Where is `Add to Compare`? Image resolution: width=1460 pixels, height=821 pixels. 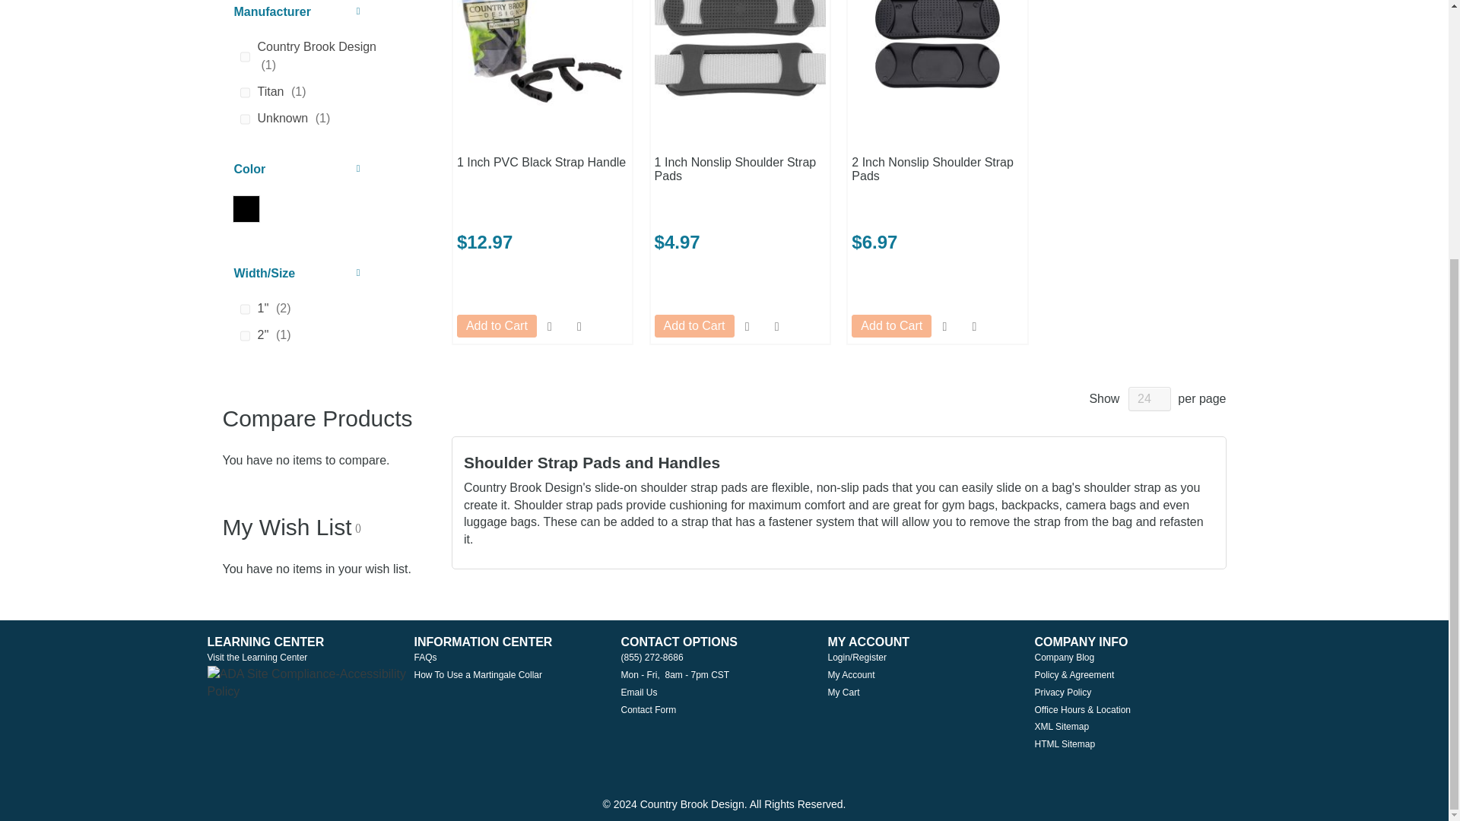
Add to Compare is located at coordinates (974, 326).